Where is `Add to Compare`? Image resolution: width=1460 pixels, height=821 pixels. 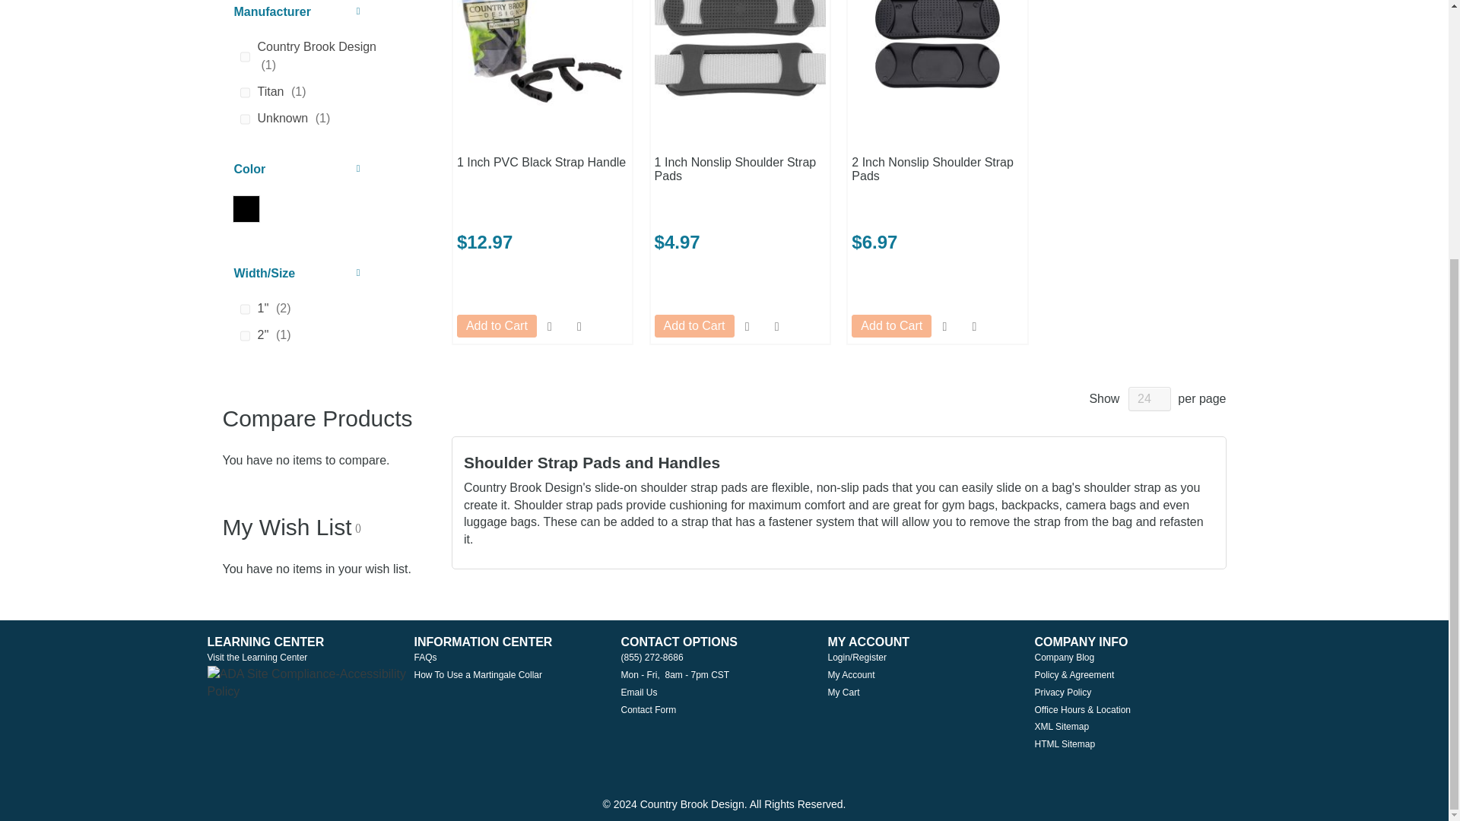
Add to Compare is located at coordinates (974, 326).